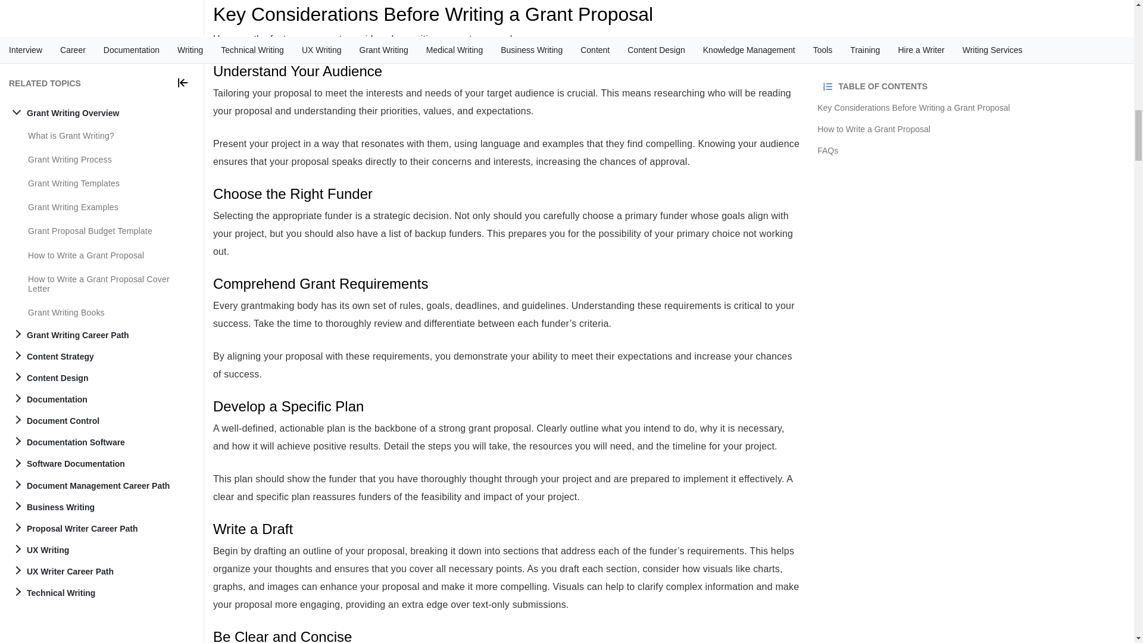 The height and width of the screenshot is (643, 1143). What do you see at coordinates (506, 636) in the screenshot?
I see `Be Clear and Concise` at bounding box center [506, 636].